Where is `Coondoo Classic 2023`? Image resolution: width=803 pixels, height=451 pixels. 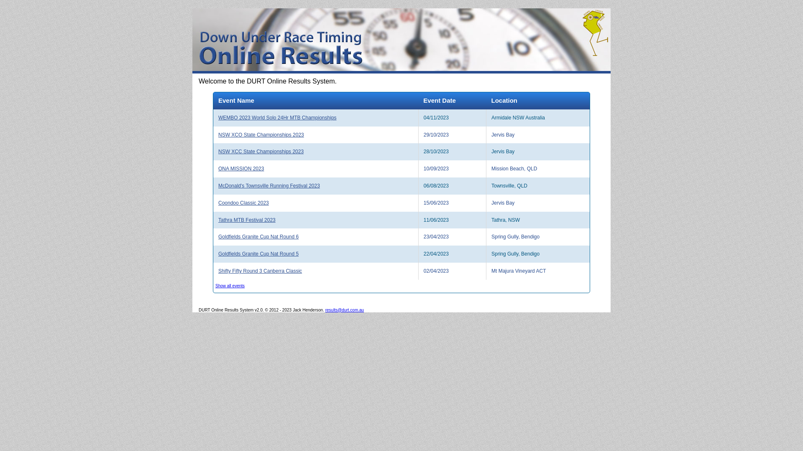 Coondoo Classic 2023 is located at coordinates (315, 203).